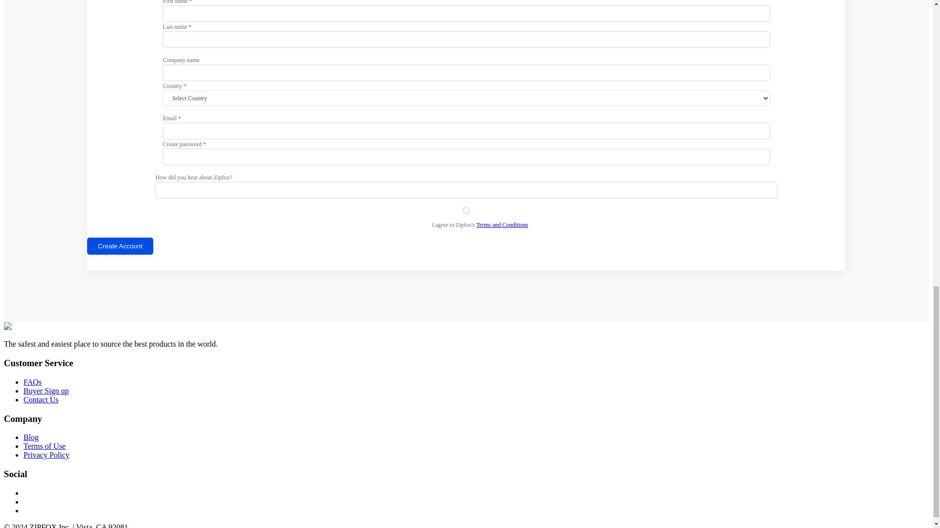 The image size is (940, 528). I want to click on FAQs, so click(32, 382).